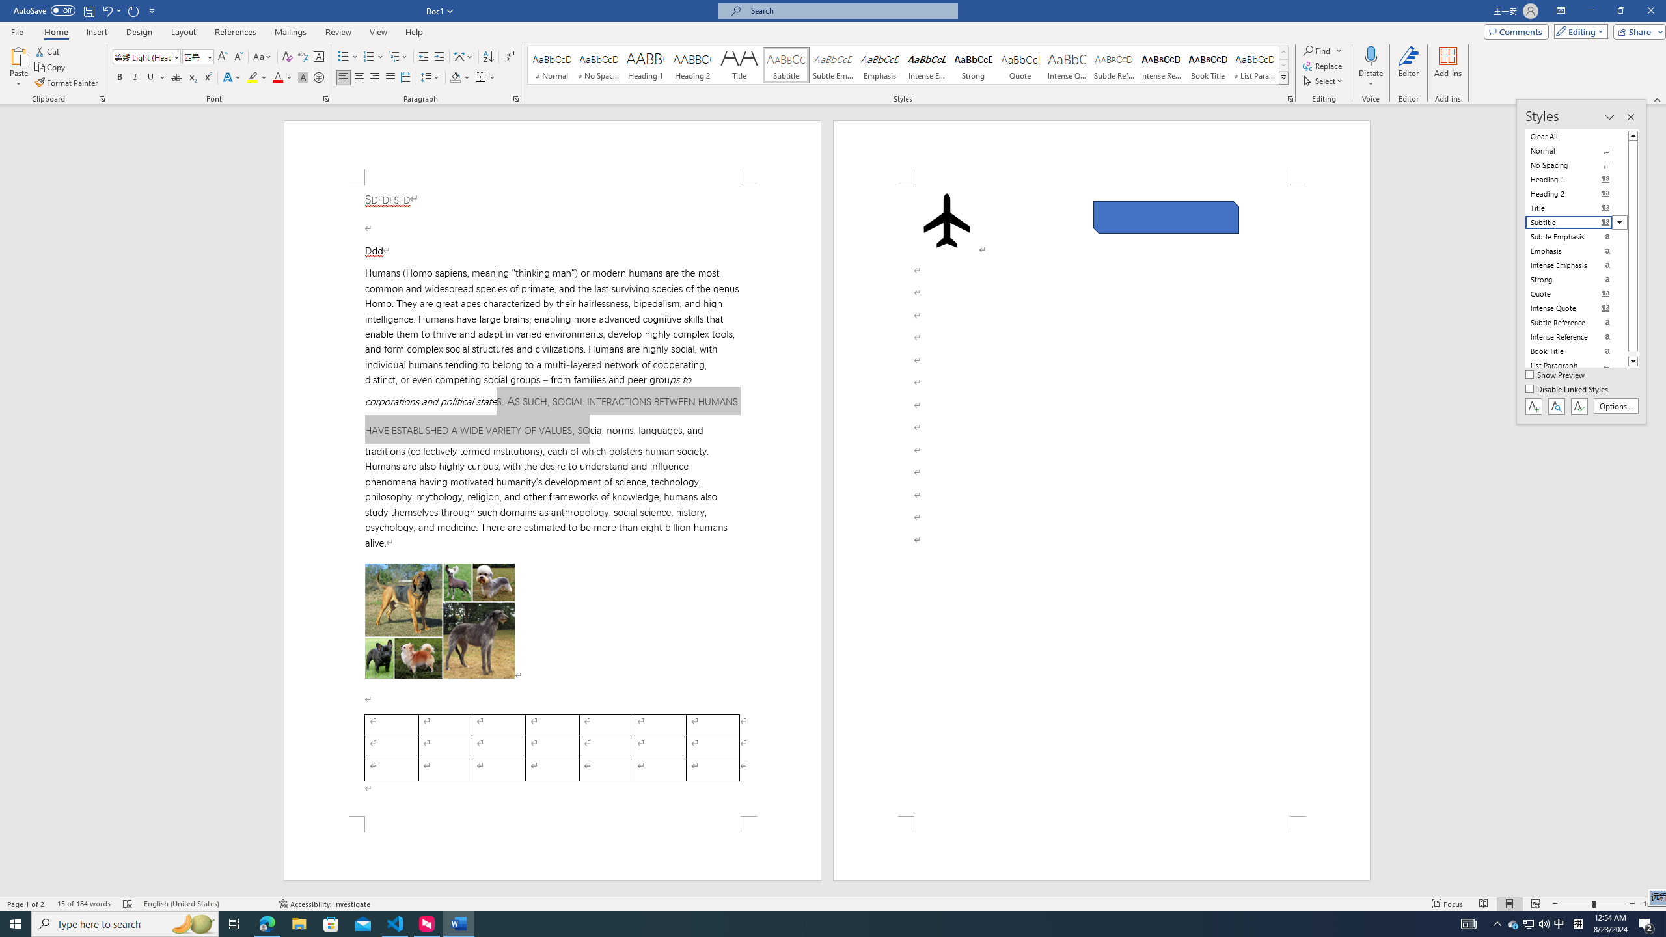  What do you see at coordinates (135, 78) in the screenshot?
I see `Italic` at bounding box center [135, 78].